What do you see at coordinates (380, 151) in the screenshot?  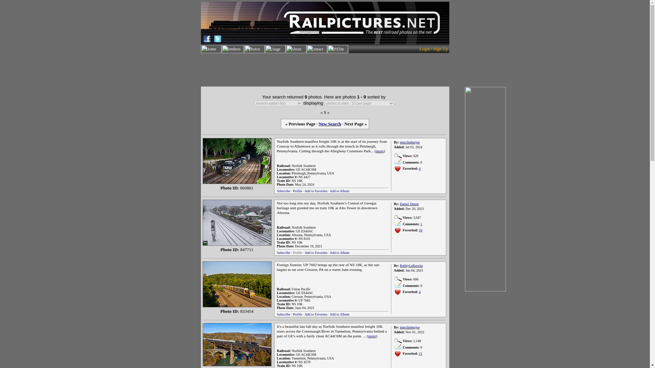 I see `more` at bounding box center [380, 151].